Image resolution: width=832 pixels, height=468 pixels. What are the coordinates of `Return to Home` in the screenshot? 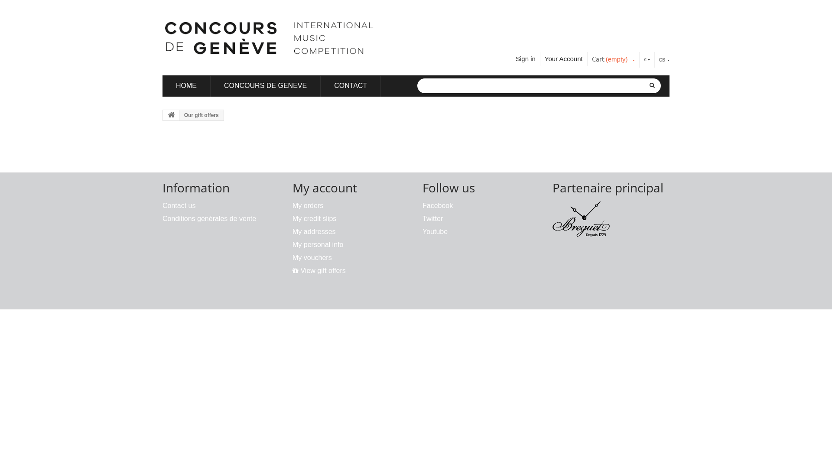 It's located at (171, 115).